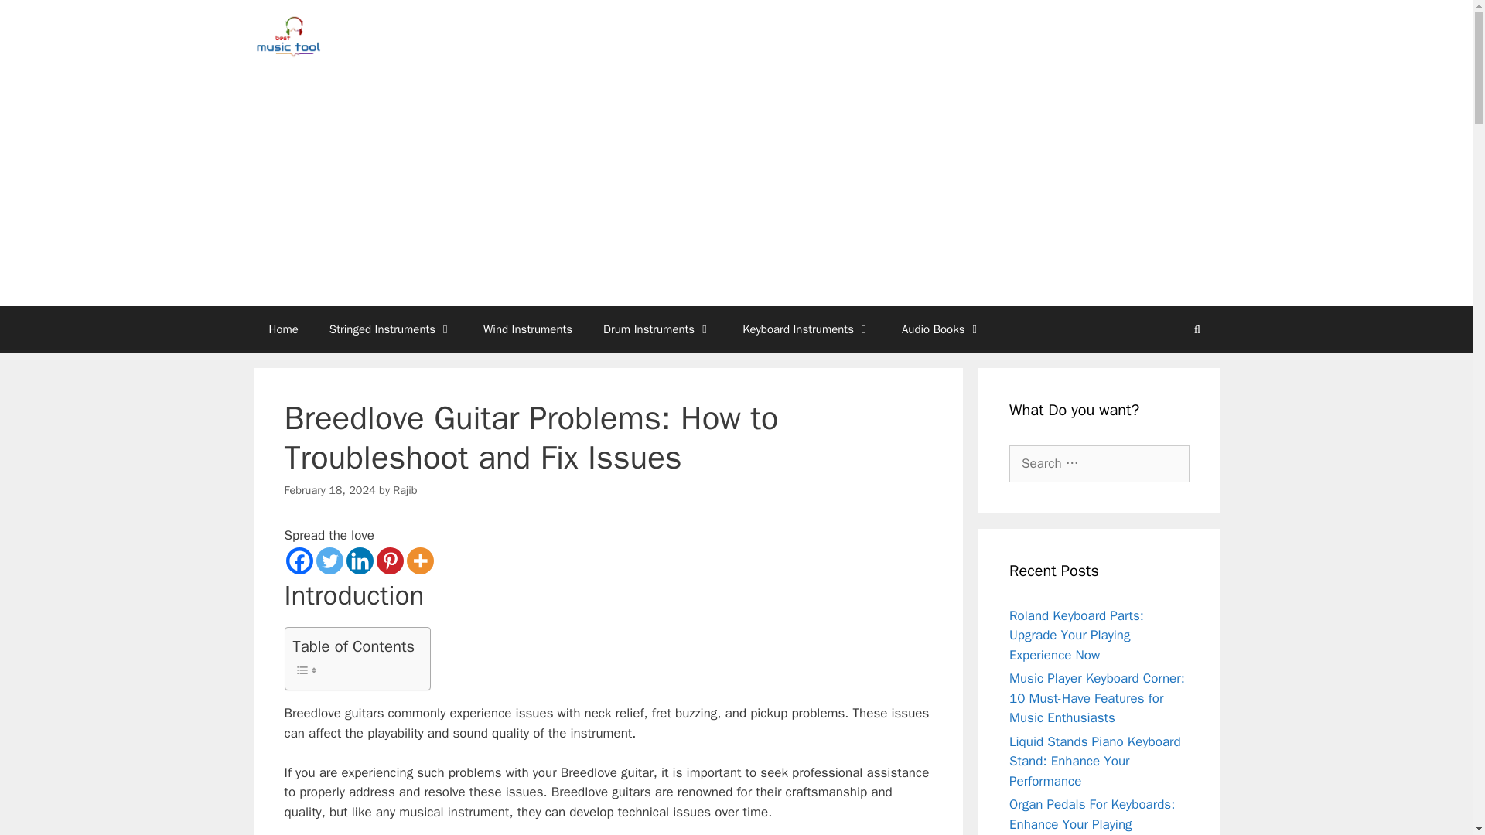 This screenshot has width=1485, height=835. Describe the element at coordinates (390, 329) in the screenshot. I see `Stringed Instruments` at that location.